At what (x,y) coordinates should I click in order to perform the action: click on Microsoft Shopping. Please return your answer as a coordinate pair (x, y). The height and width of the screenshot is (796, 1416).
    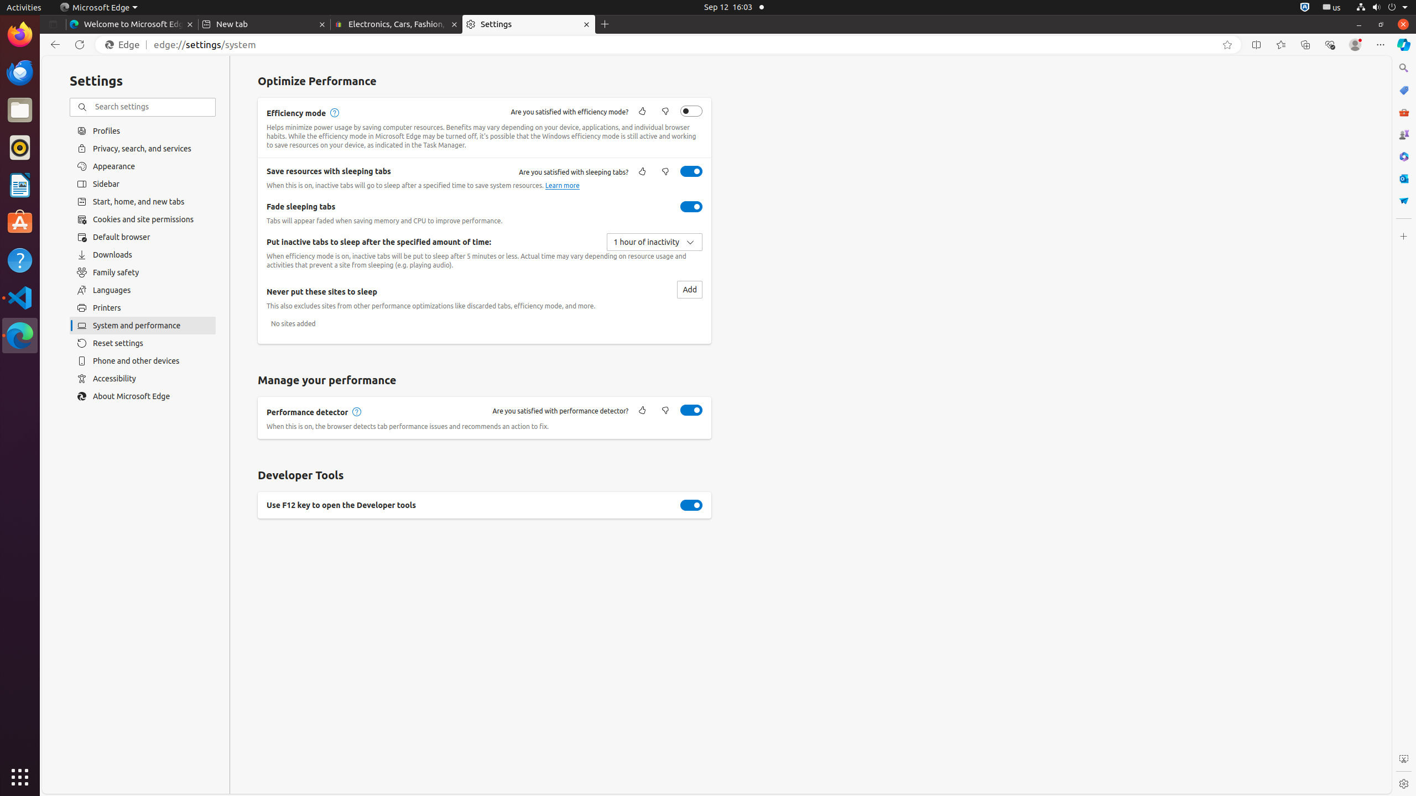
    Looking at the image, I should click on (1404, 90).